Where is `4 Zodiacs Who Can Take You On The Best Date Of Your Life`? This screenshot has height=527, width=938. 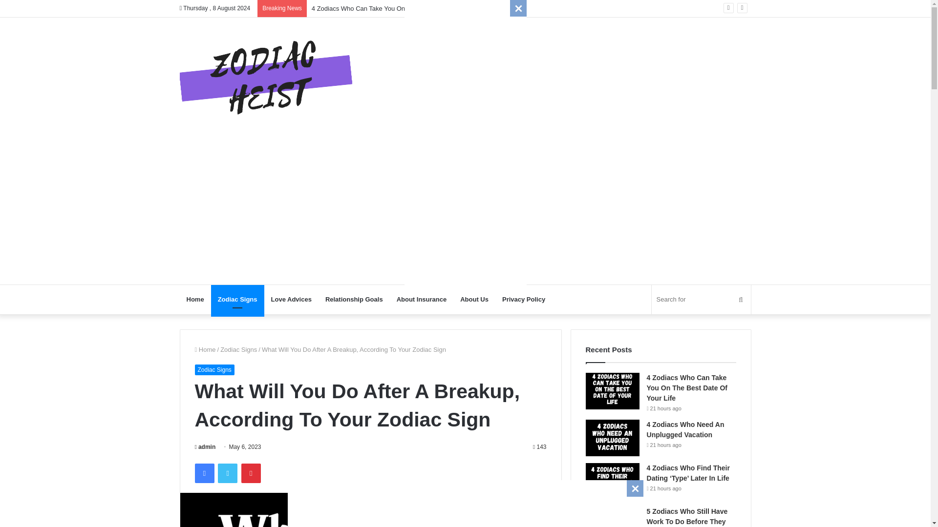
4 Zodiacs Who Can Take You On The Best Date Of Your Life is located at coordinates (687, 387).